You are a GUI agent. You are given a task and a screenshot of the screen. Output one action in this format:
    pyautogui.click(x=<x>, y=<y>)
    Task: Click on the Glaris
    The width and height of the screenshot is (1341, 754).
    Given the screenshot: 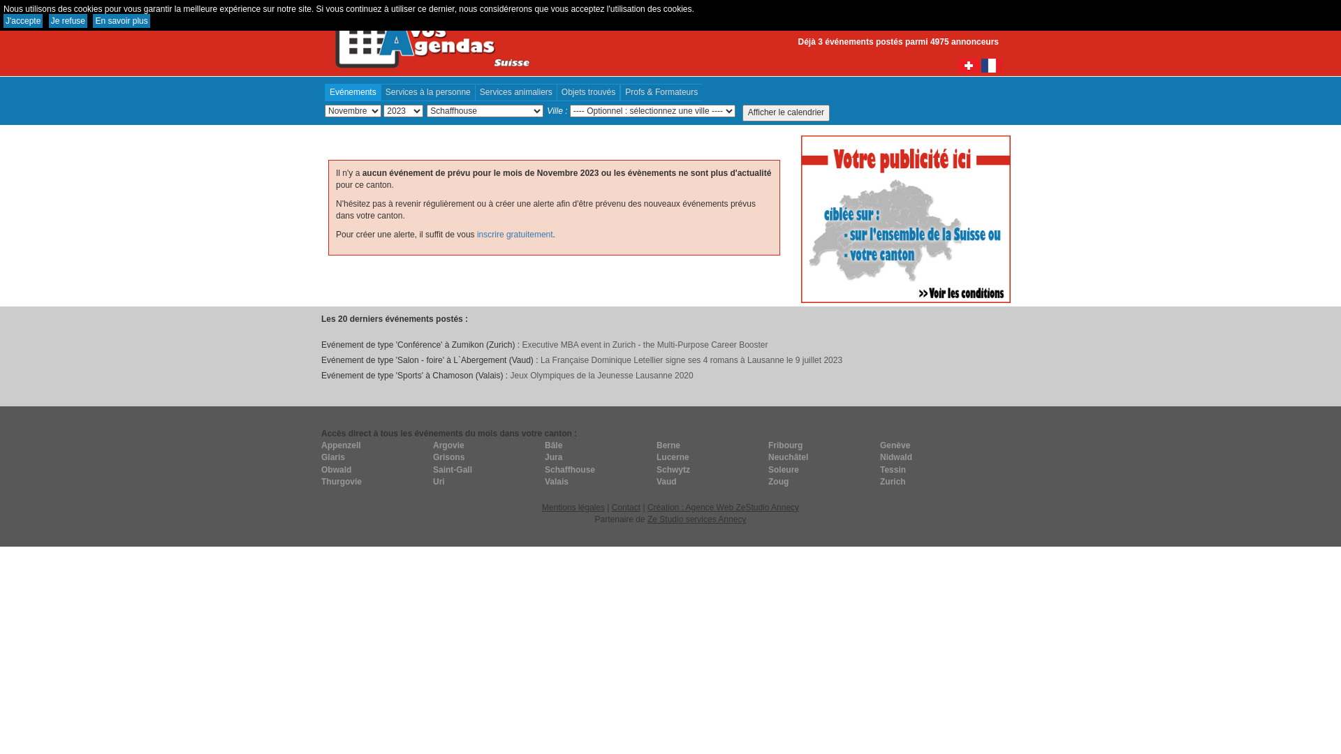 What is the action you would take?
    pyautogui.click(x=374, y=458)
    